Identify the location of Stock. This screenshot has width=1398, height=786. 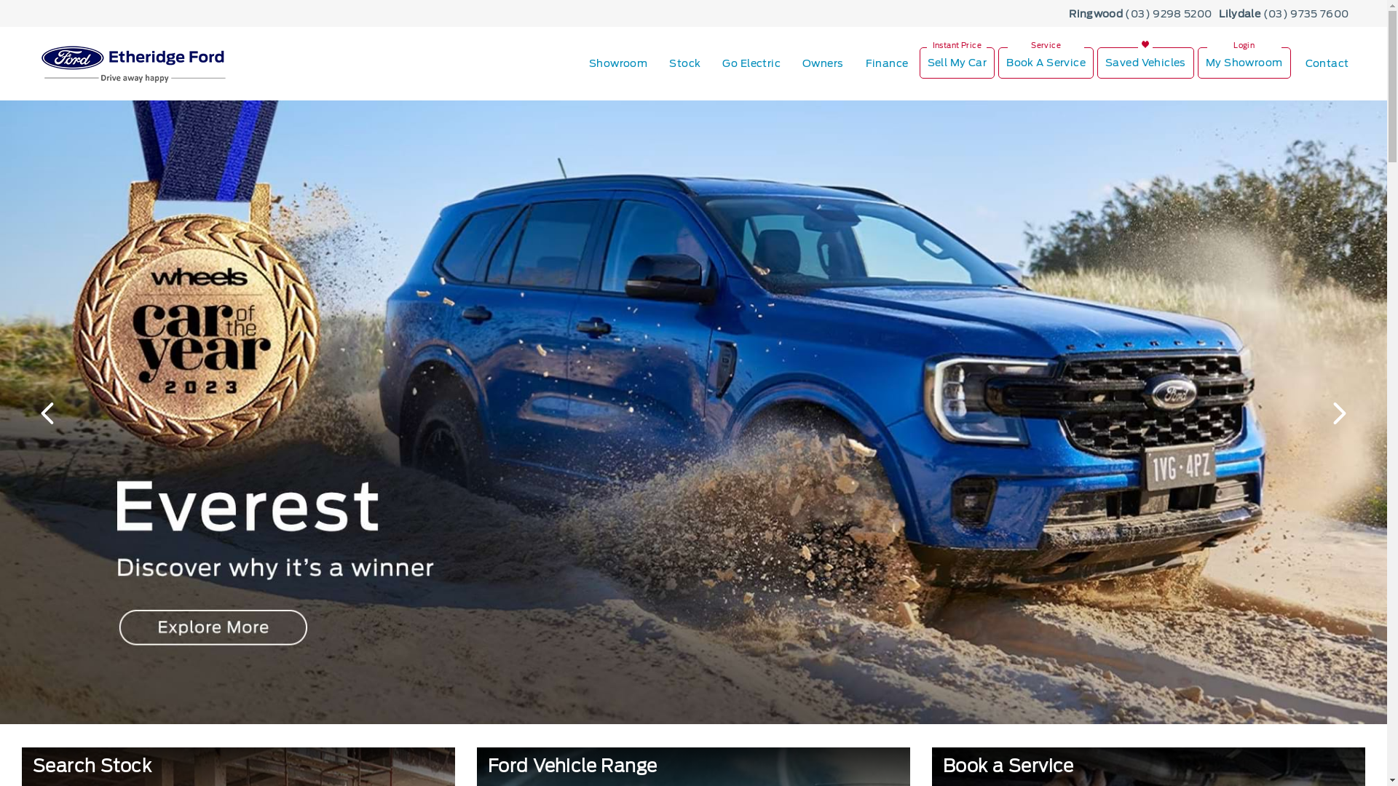
(684, 64).